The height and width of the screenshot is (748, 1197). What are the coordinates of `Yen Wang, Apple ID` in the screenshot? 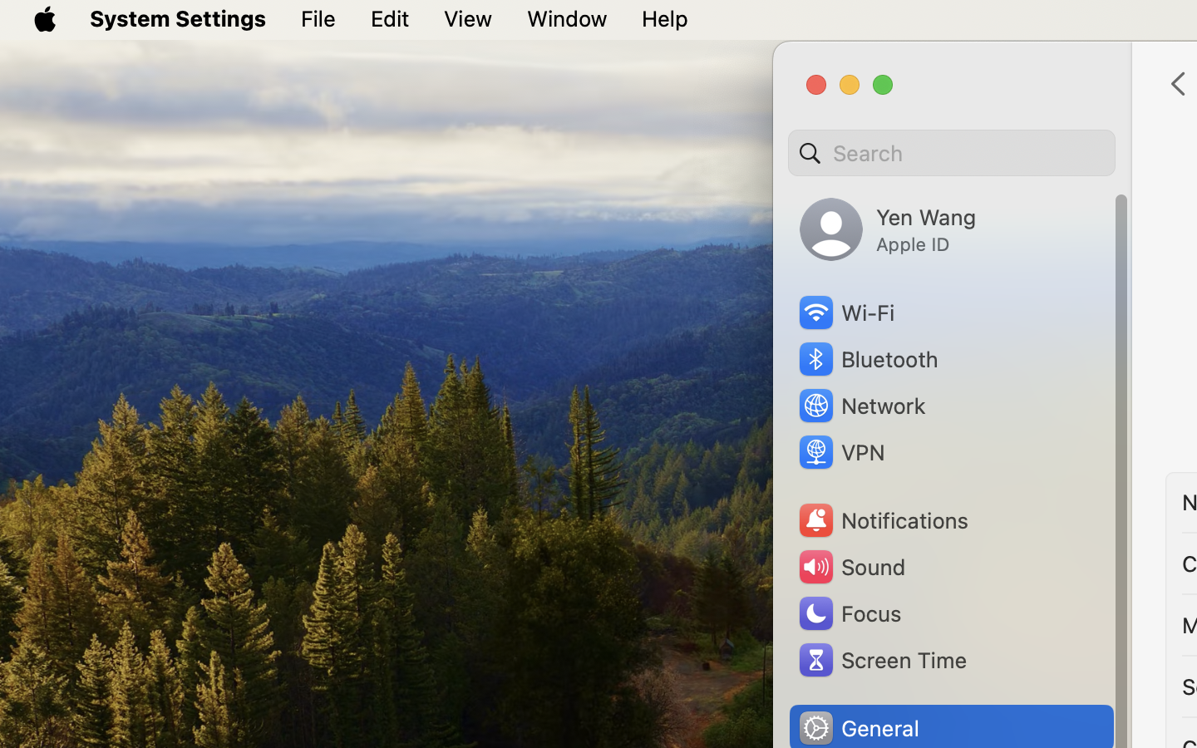 It's located at (888, 229).